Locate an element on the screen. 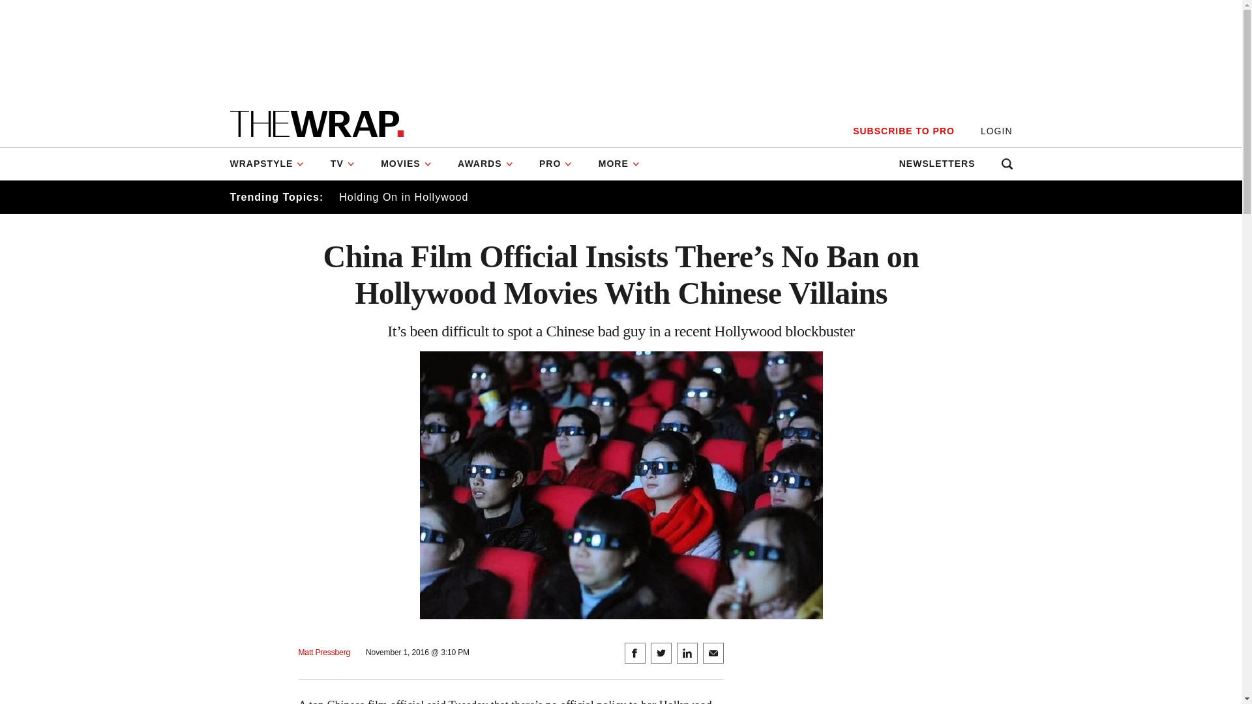 This screenshot has height=704, width=1252. MORE is located at coordinates (619, 164).